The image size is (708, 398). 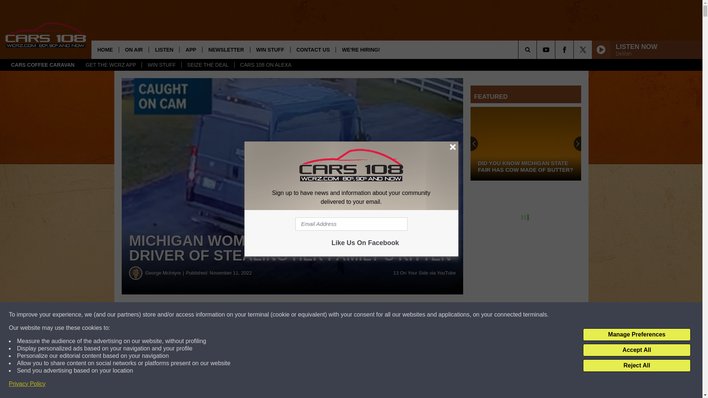 I want to click on CARS 108 ON ALEXA, so click(x=265, y=65).